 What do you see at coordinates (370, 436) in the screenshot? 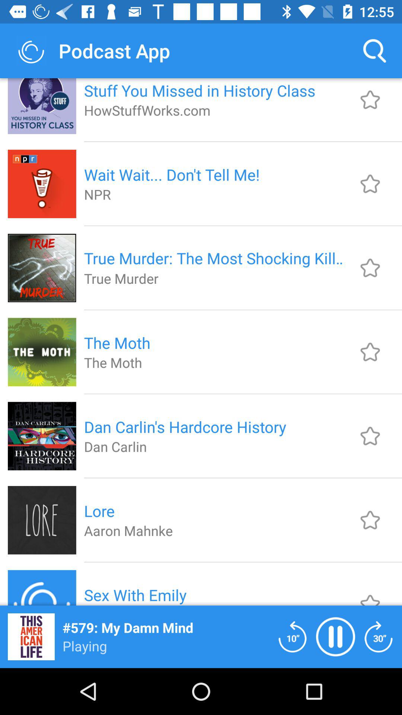
I see `favorite podcast` at bounding box center [370, 436].